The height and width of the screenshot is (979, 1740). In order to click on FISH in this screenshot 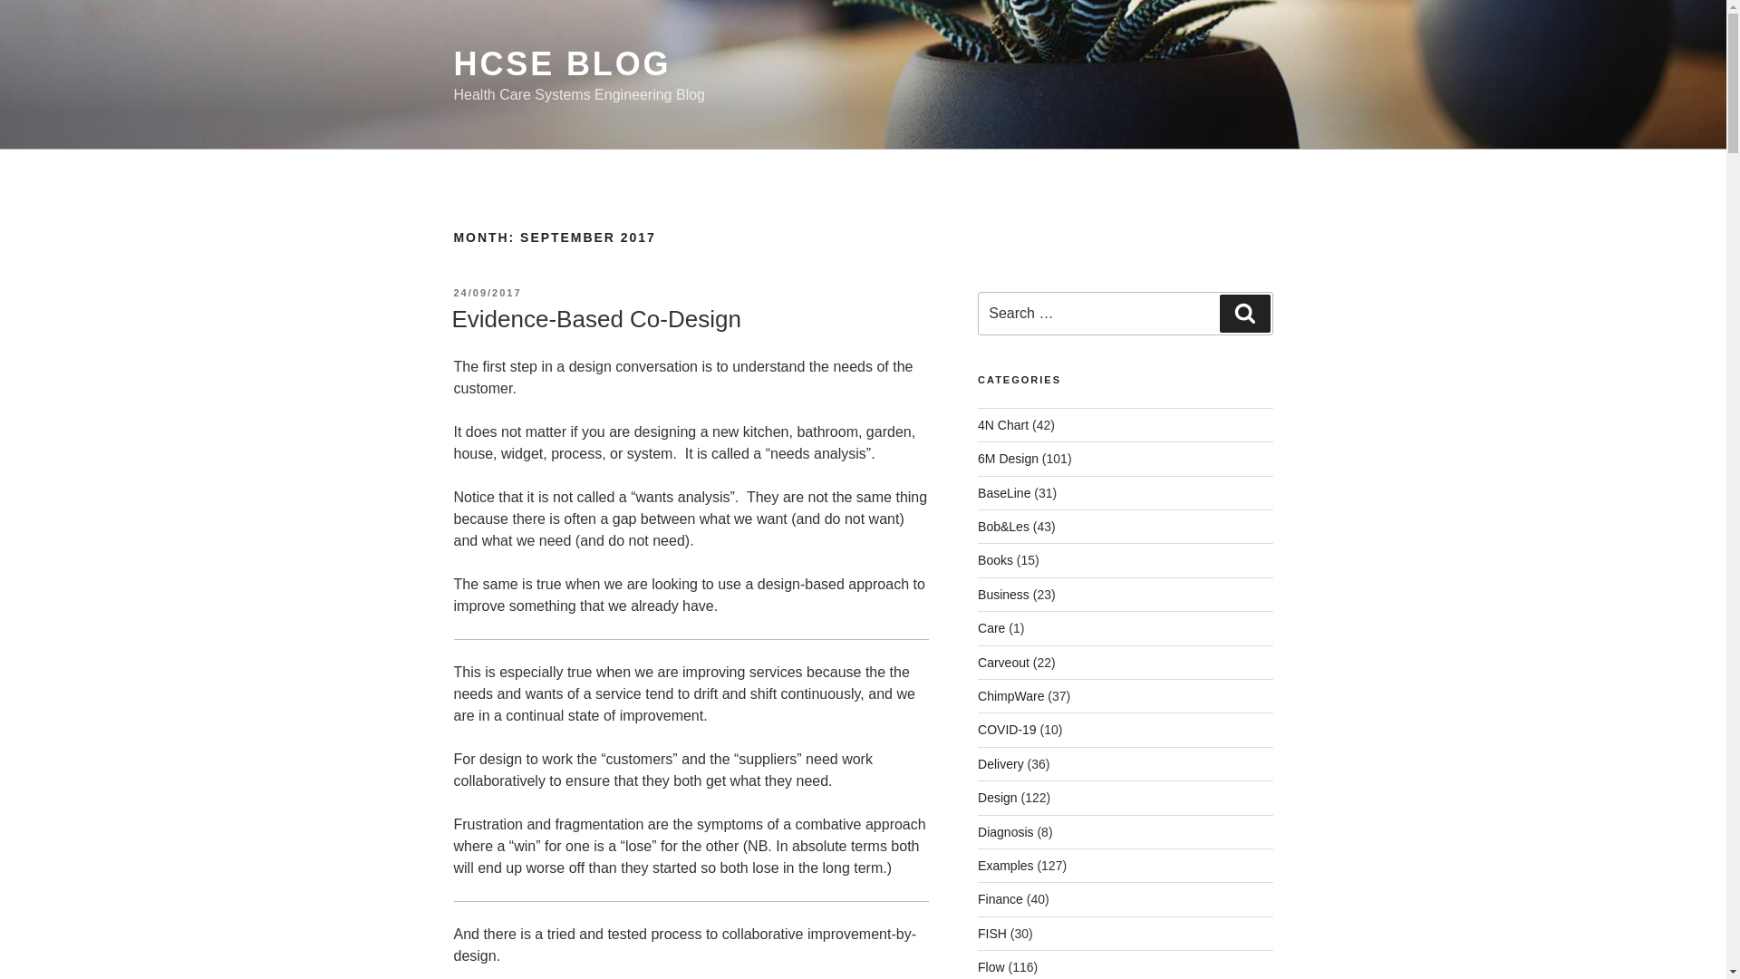, I will do `click(992, 933)`.